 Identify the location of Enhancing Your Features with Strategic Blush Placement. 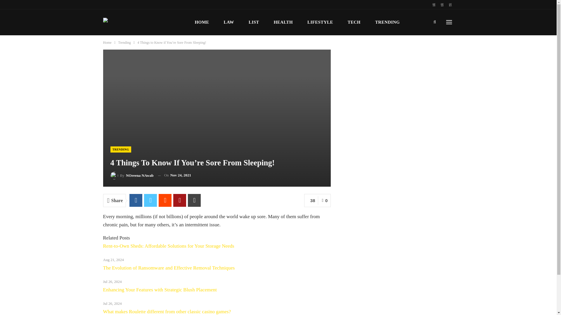
(160, 290).